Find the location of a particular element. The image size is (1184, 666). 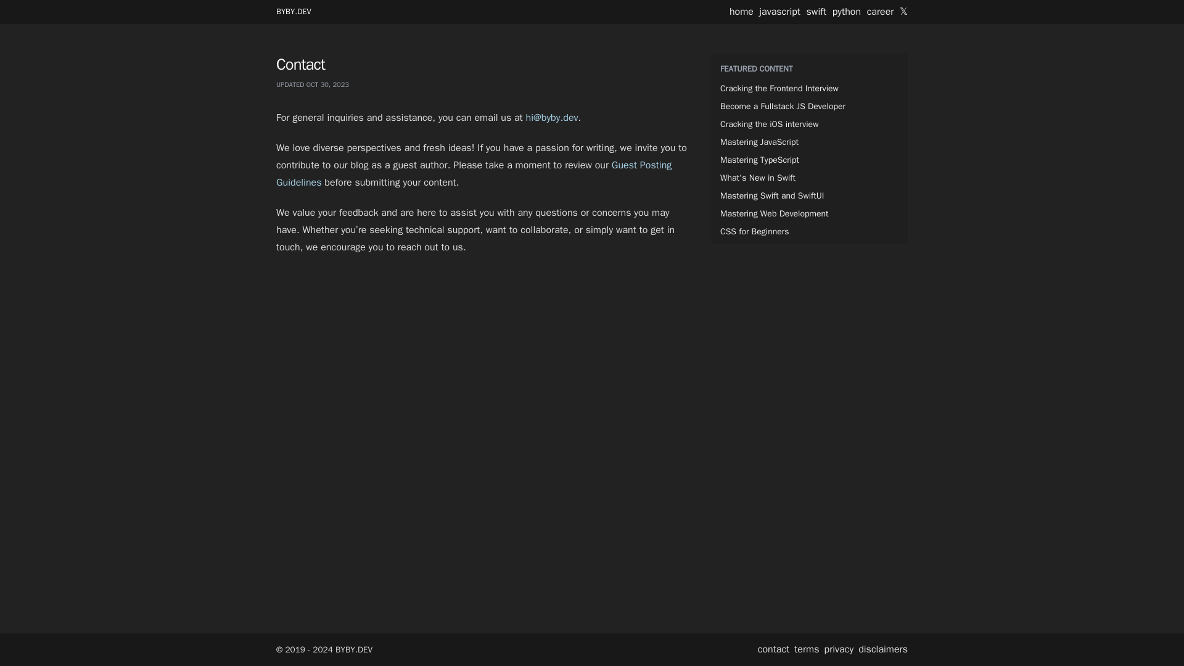

Mastering Web Development is located at coordinates (775, 213).